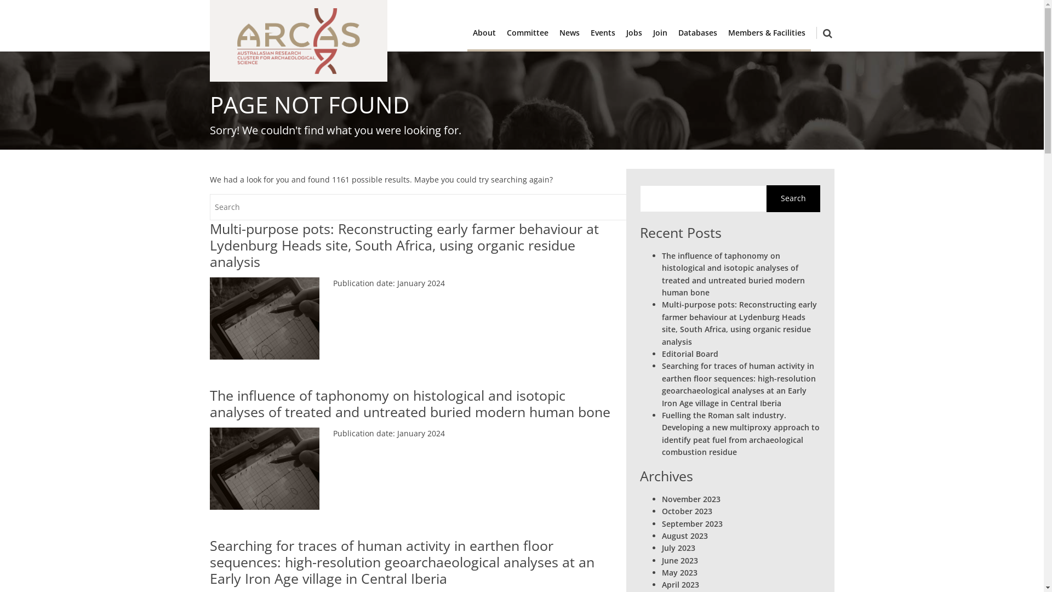 Image resolution: width=1052 pixels, height=592 pixels. Describe the element at coordinates (660, 33) in the screenshot. I see `Join` at that location.